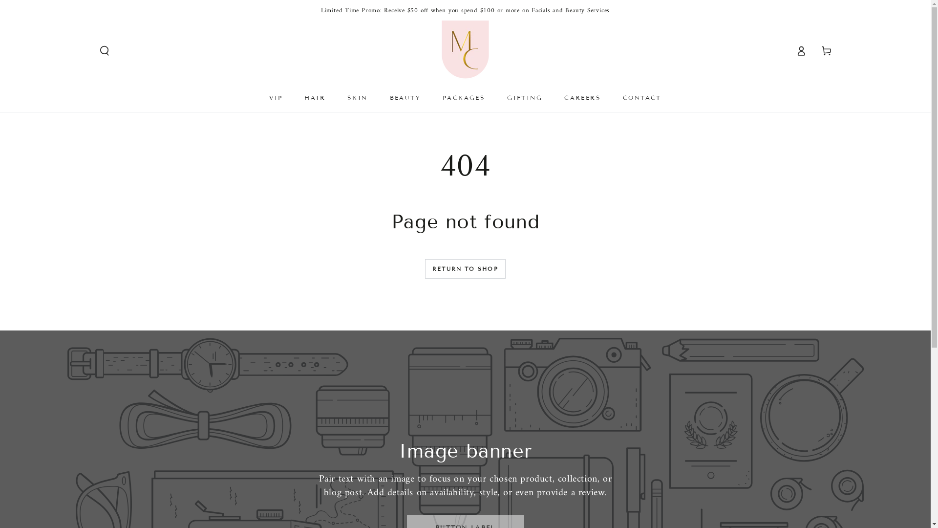 The height and width of the screenshot is (528, 938). What do you see at coordinates (315, 97) in the screenshot?
I see `HAIR` at bounding box center [315, 97].